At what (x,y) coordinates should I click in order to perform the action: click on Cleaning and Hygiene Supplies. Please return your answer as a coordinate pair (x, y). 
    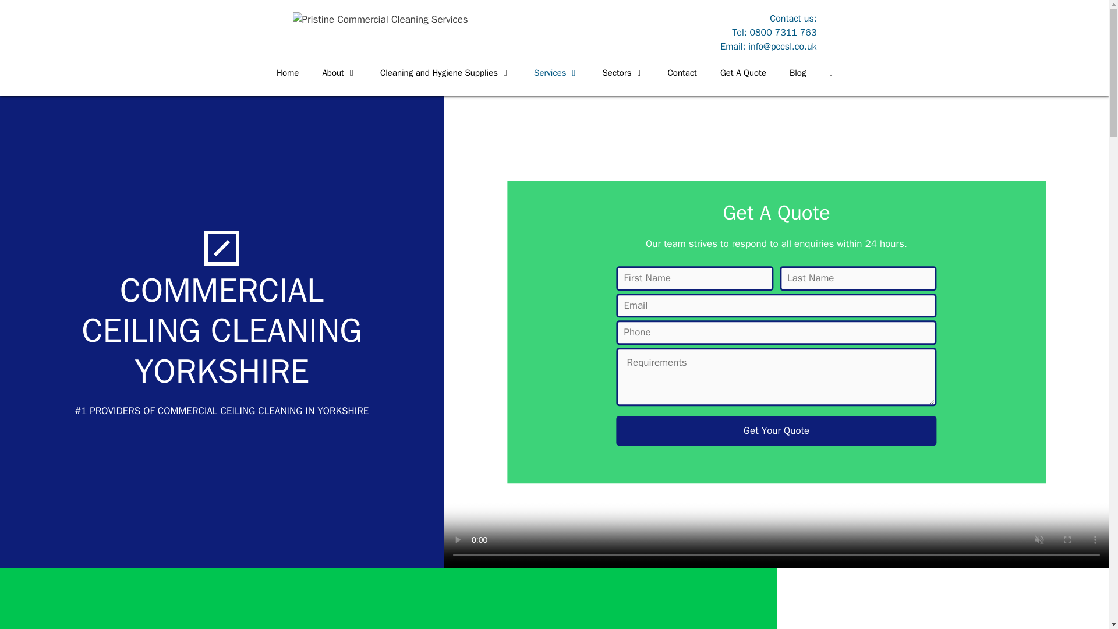
    Looking at the image, I should click on (445, 82).